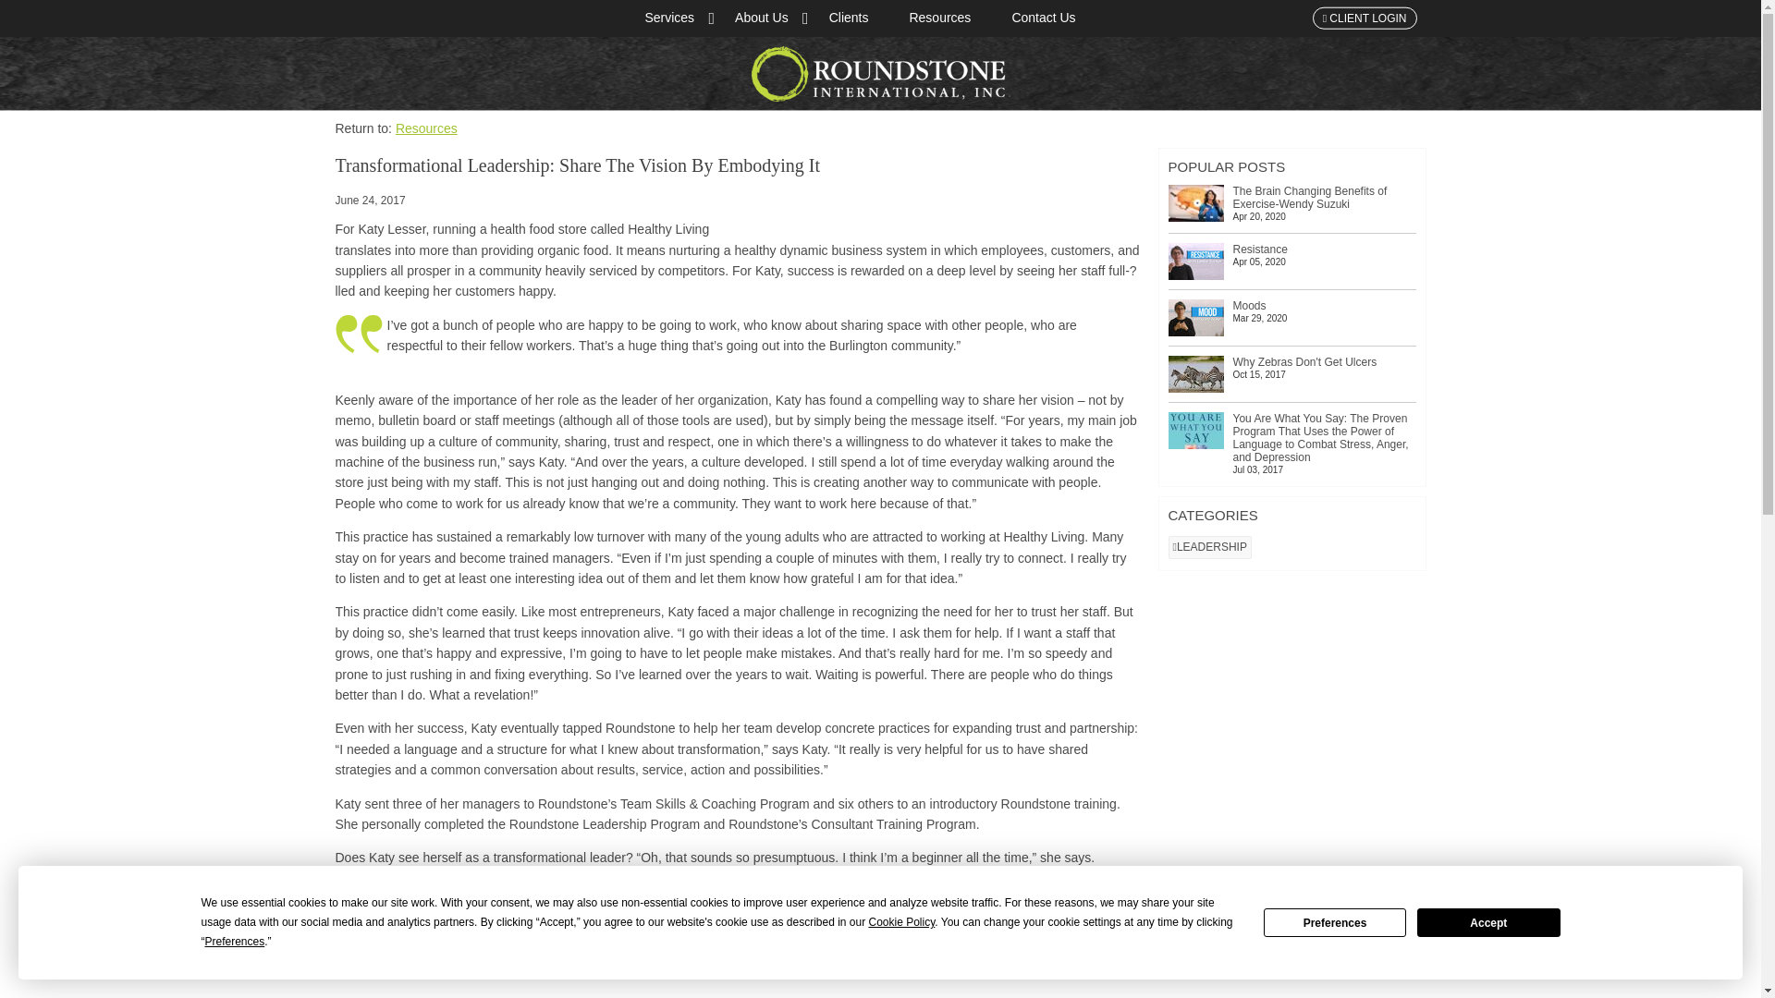 Image resolution: width=1775 pixels, height=998 pixels. Describe the element at coordinates (1196, 262) in the screenshot. I see `Resistance` at that location.